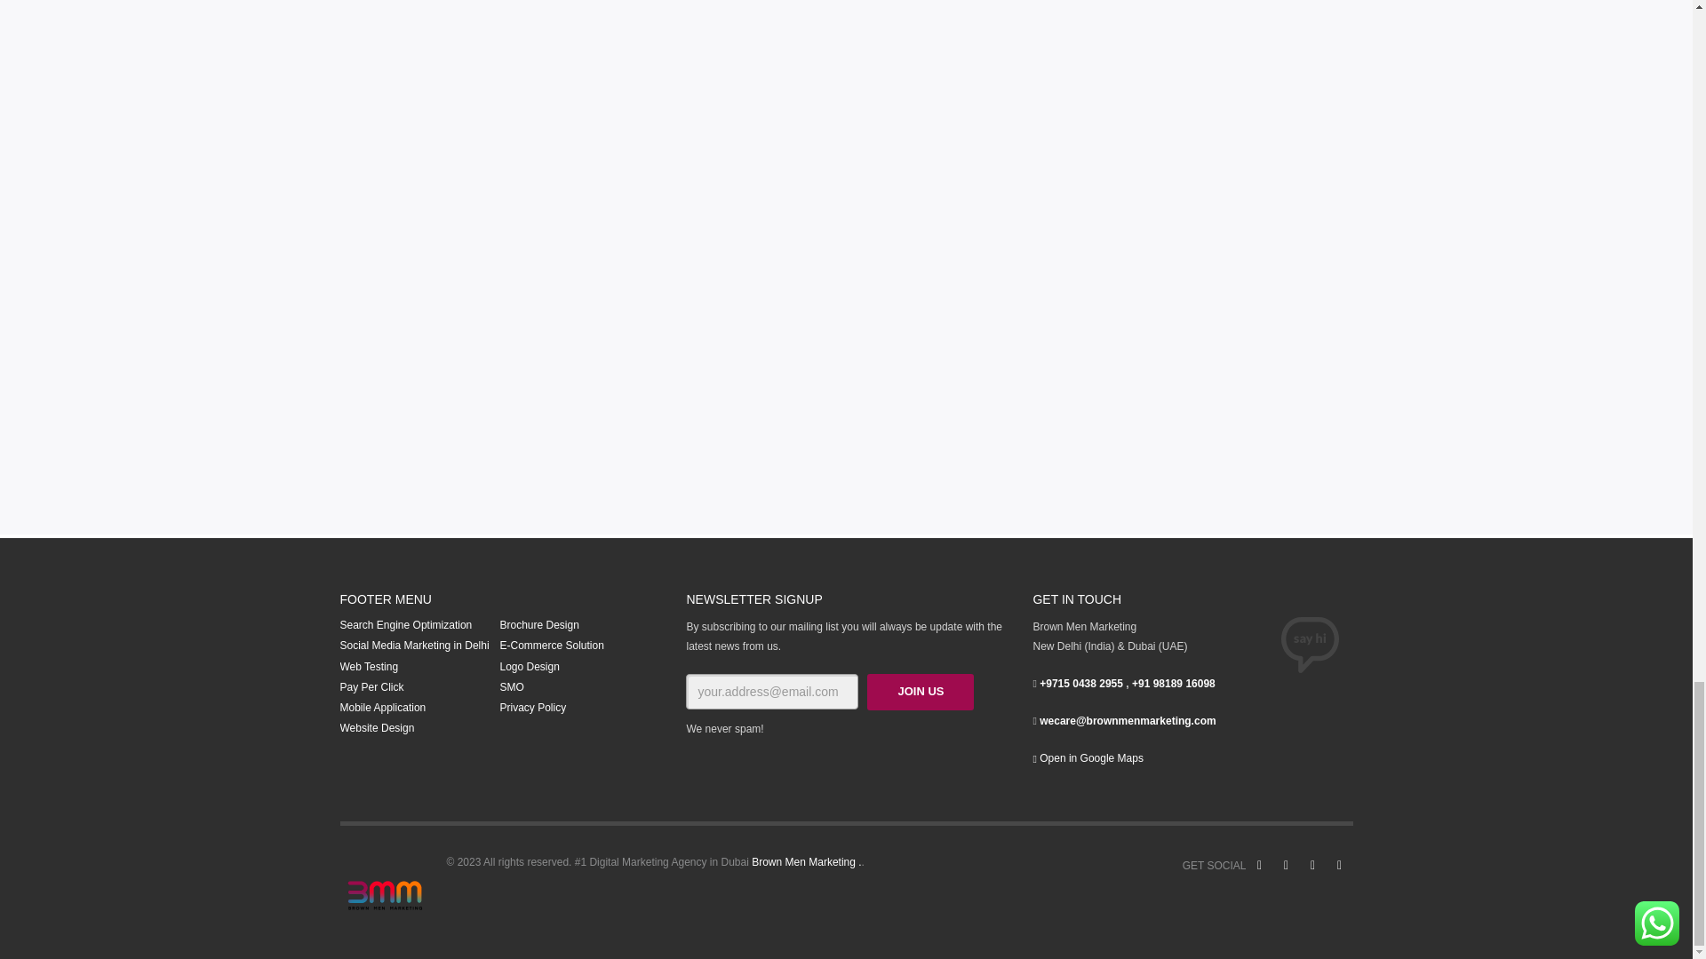 This screenshot has height=959, width=1706. I want to click on JOIN US, so click(921, 693).